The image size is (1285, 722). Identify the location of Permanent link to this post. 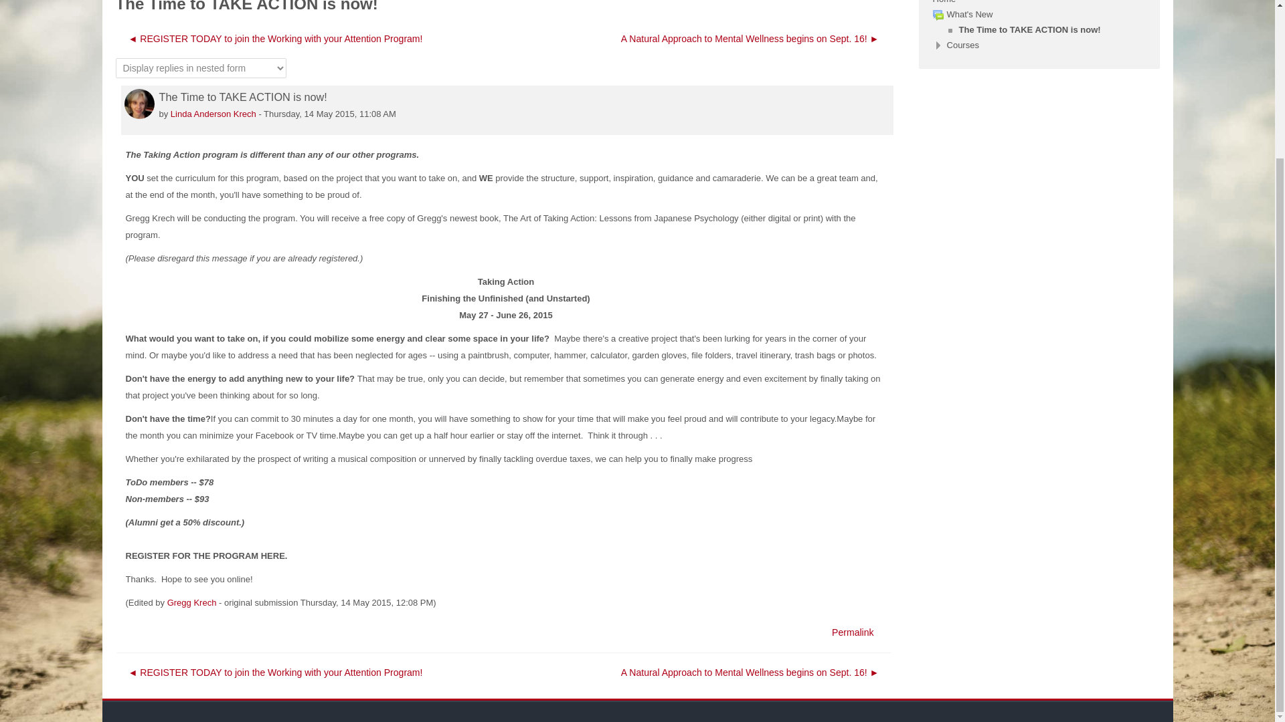
(853, 632).